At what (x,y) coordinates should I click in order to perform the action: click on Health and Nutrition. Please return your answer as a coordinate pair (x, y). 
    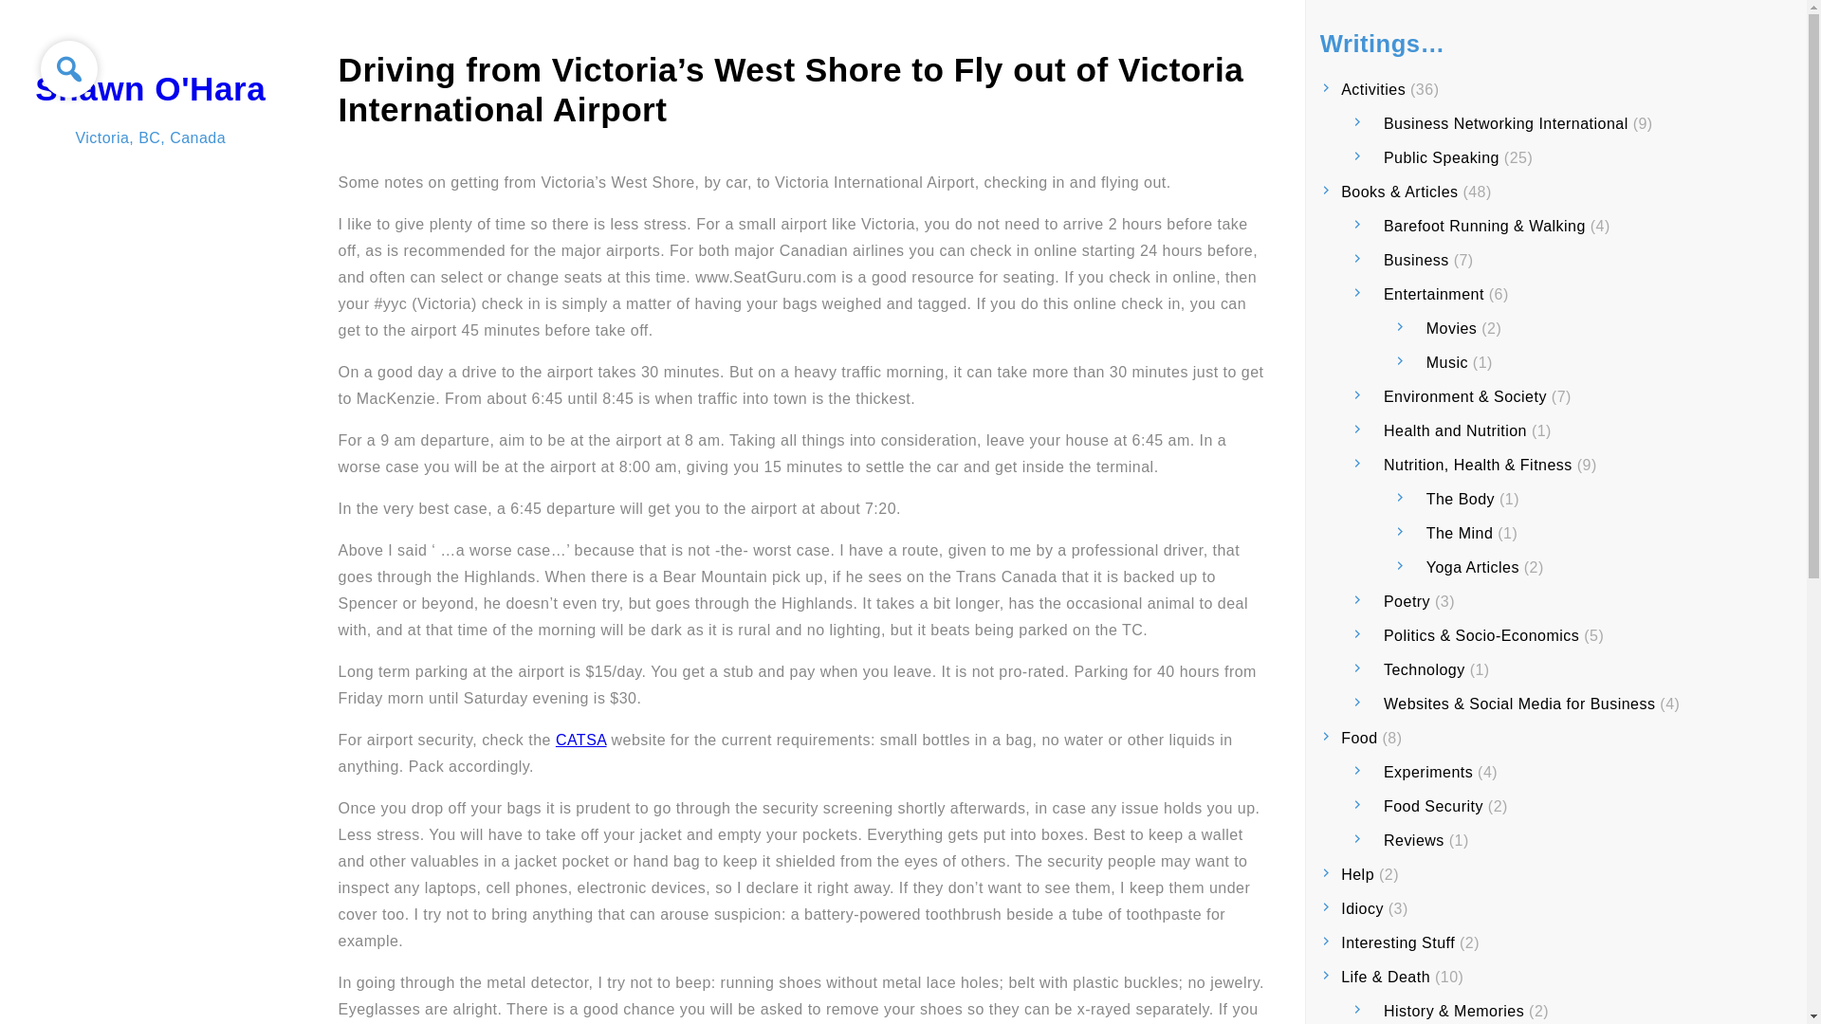
    Looking at the image, I should click on (1455, 430).